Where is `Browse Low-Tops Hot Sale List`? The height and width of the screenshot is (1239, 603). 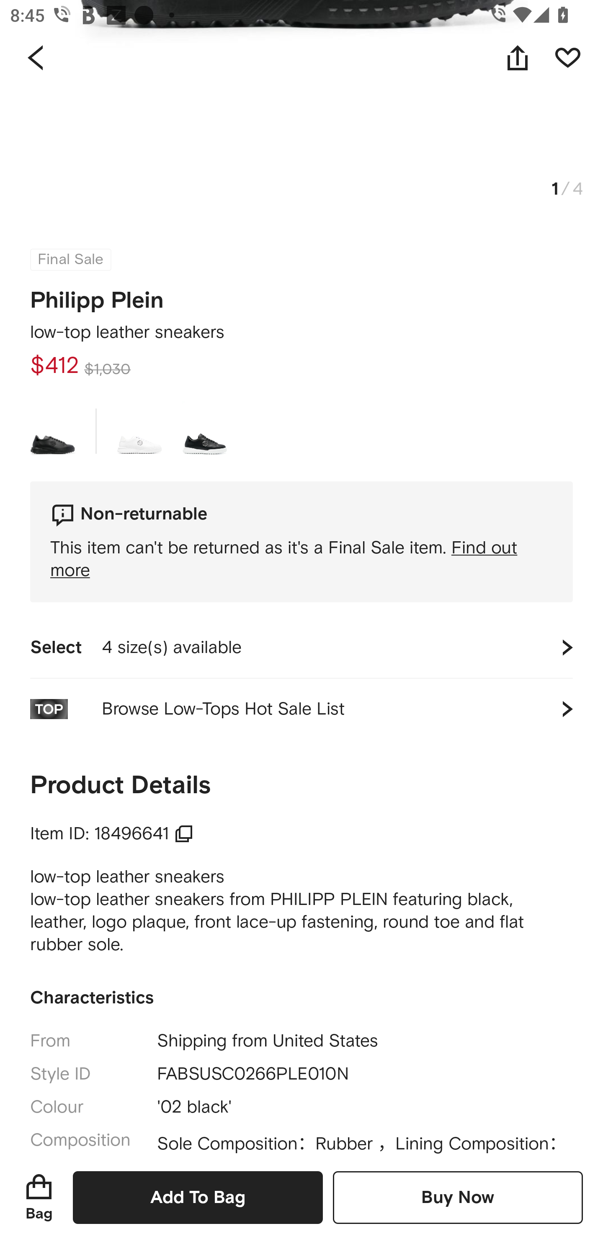
Browse Low-Tops Hot Sale List is located at coordinates (301, 709).